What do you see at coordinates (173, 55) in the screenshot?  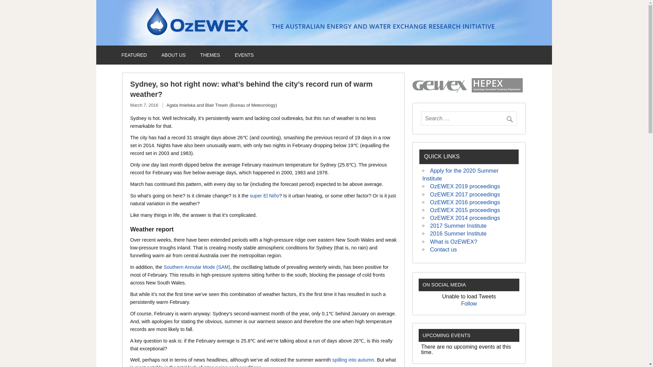 I see `ABOUT US` at bounding box center [173, 55].